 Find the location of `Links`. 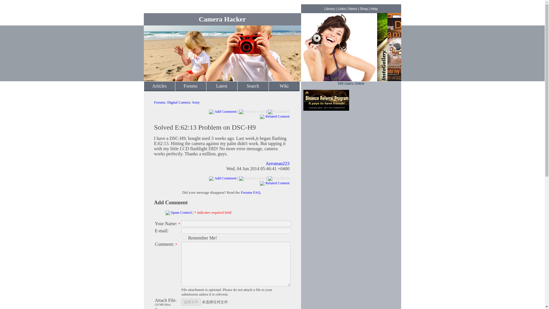

Links is located at coordinates (341, 9).